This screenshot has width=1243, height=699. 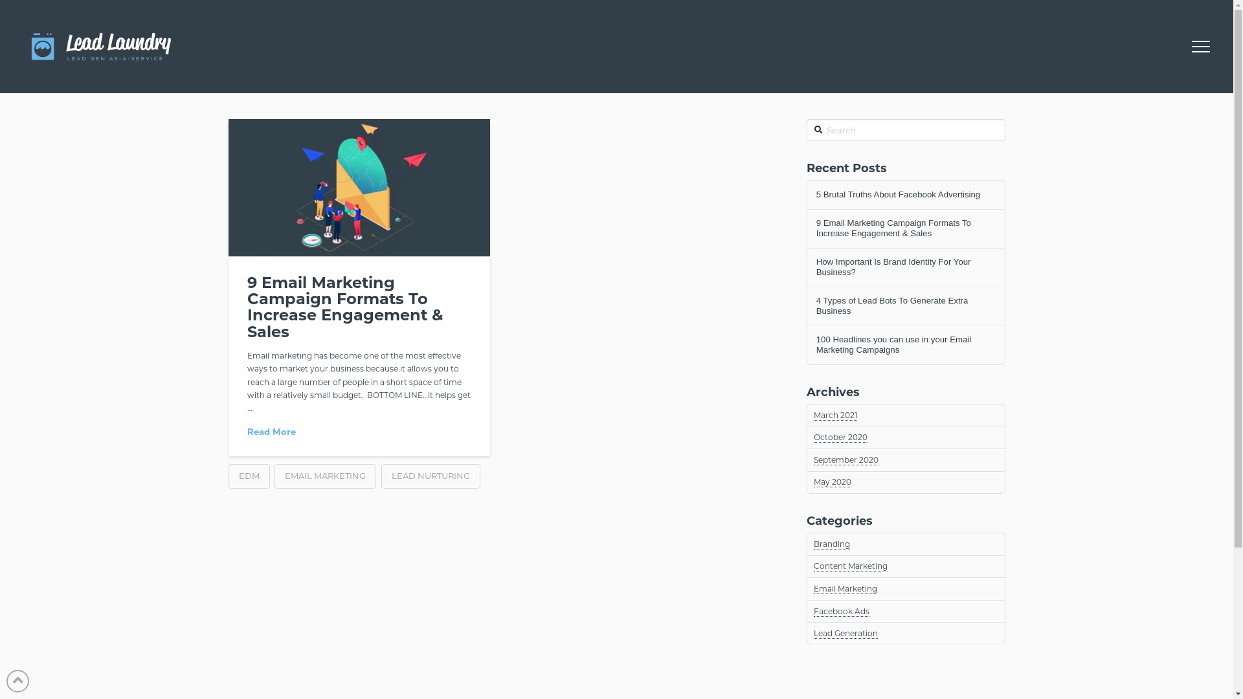 What do you see at coordinates (906, 306) in the screenshot?
I see `4 Types of Lead Bots To Generate Extra Business` at bounding box center [906, 306].